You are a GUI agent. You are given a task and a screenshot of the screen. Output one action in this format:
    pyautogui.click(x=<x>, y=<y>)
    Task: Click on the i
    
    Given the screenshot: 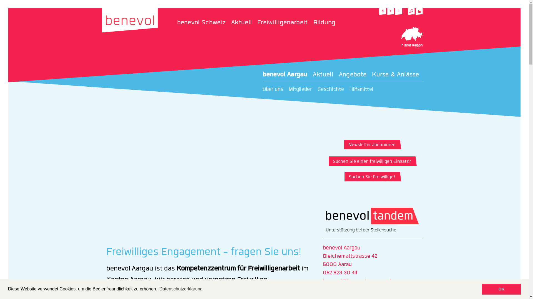 What is the action you would take?
    pyautogui.click(x=399, y=12)
    